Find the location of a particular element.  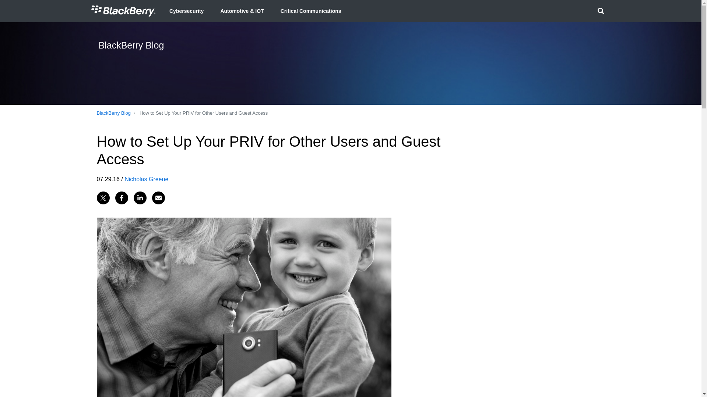

Nicholas Greene is located at coordinates (146, 179).